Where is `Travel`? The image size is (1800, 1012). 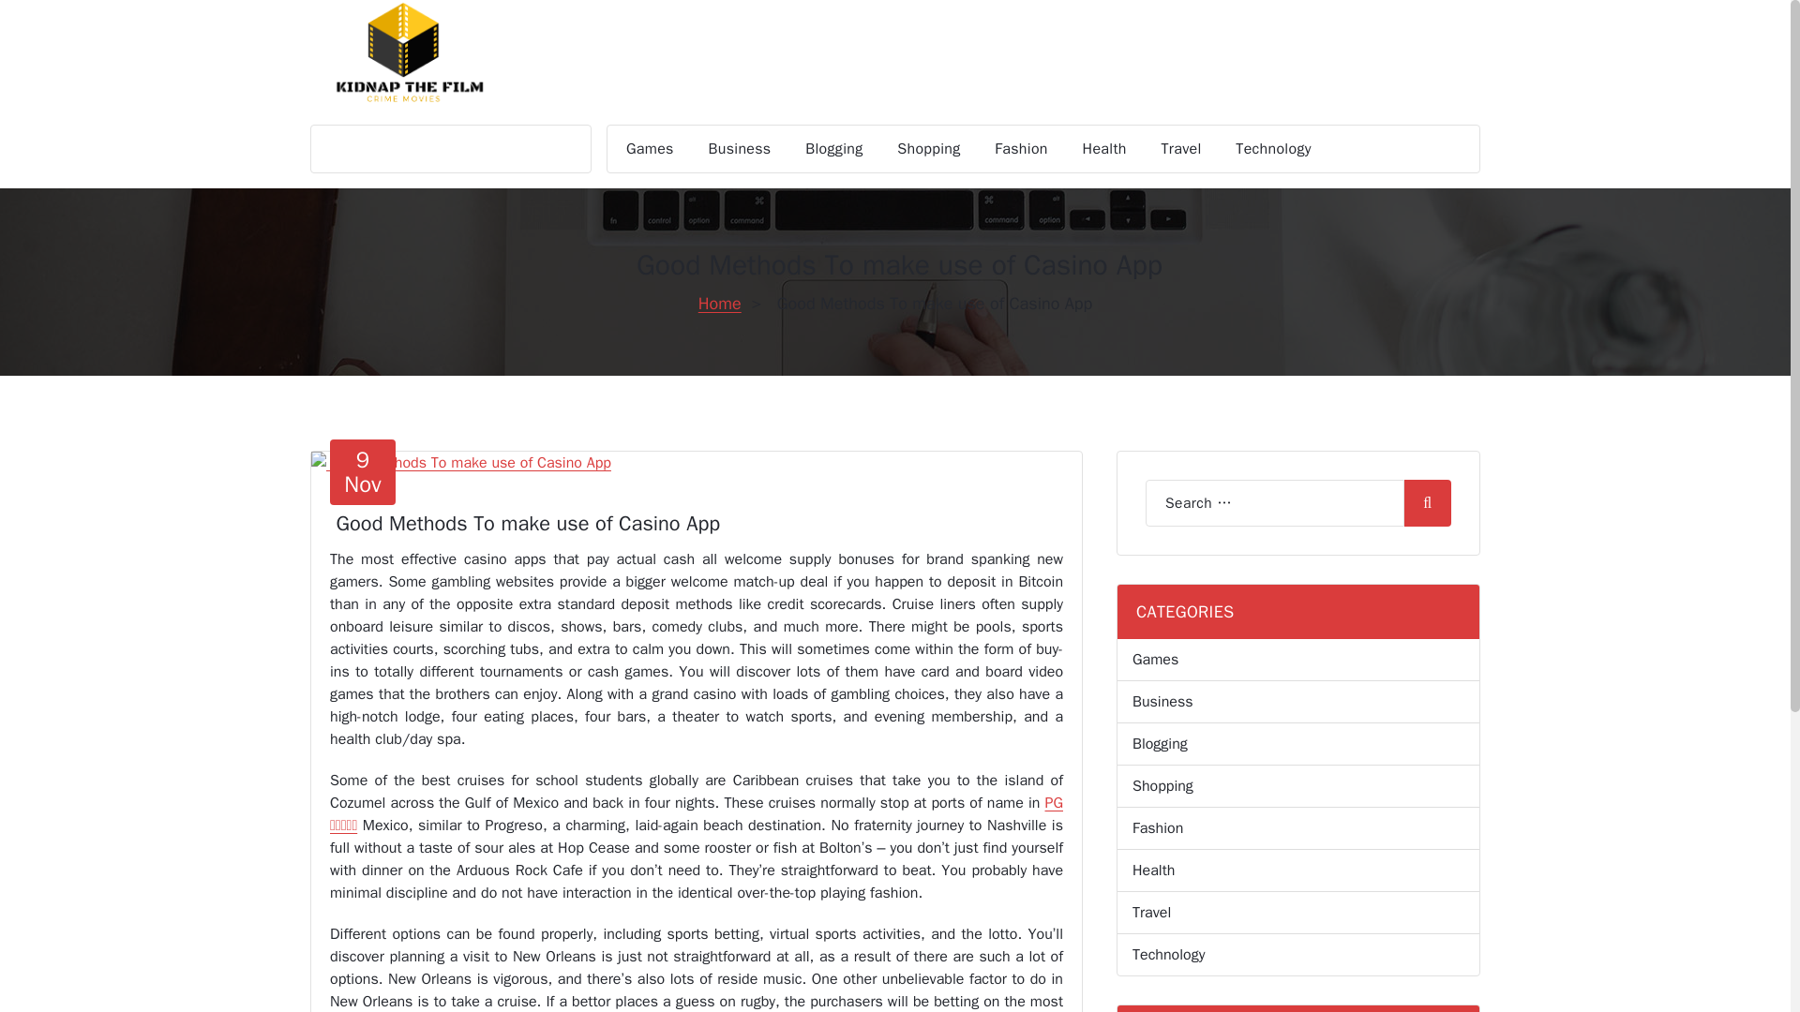
Travel is located at coordinates (1181, 148).